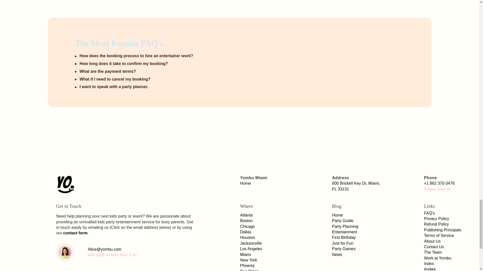 The image size is (483, 271). Describe the element at coordinates (340, 189) in the screenshot. I see `FL 33131` at that location.